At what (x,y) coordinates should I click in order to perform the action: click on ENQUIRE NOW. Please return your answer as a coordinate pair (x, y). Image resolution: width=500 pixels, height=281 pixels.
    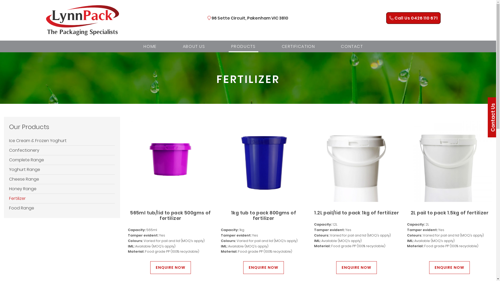
    Looking at the image, I should click on (171, 267).